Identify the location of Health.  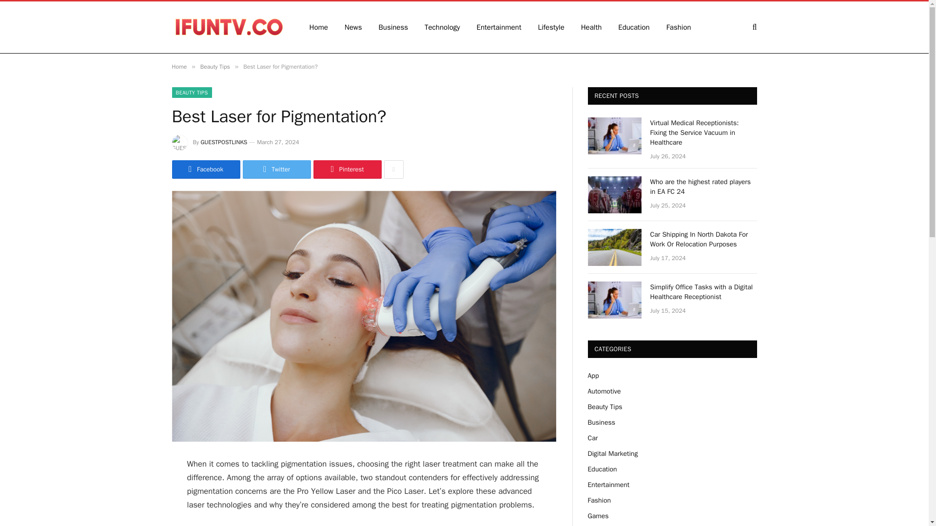
(591, 27).